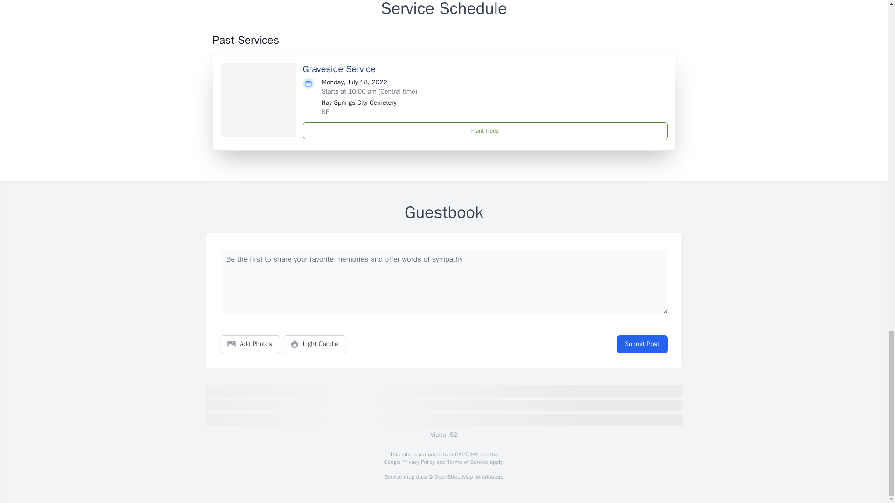 Image resolution: width=895 pixels, height=503 pixels. What do you see at coordinates (641, 344) in the screenshot?
I see `Submit Post` at bounding box center [641, 344].